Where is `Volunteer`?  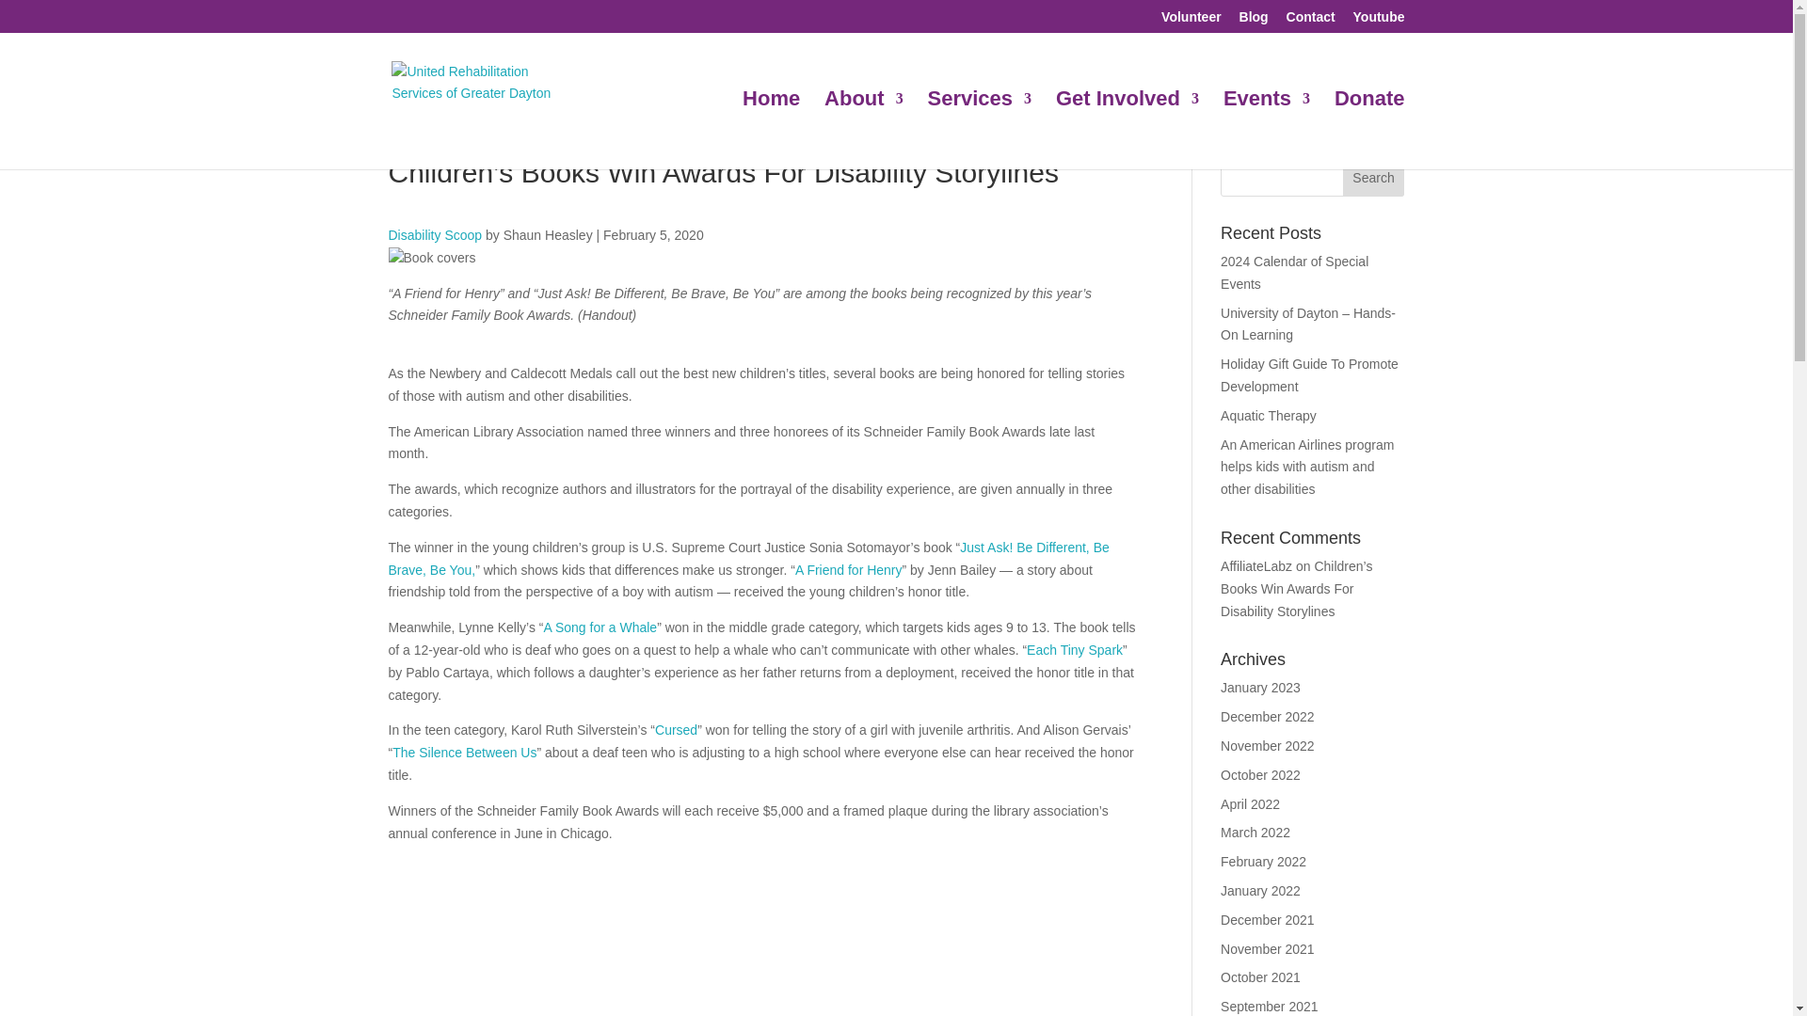
Volunteer is located at coordinates (1191, 21).